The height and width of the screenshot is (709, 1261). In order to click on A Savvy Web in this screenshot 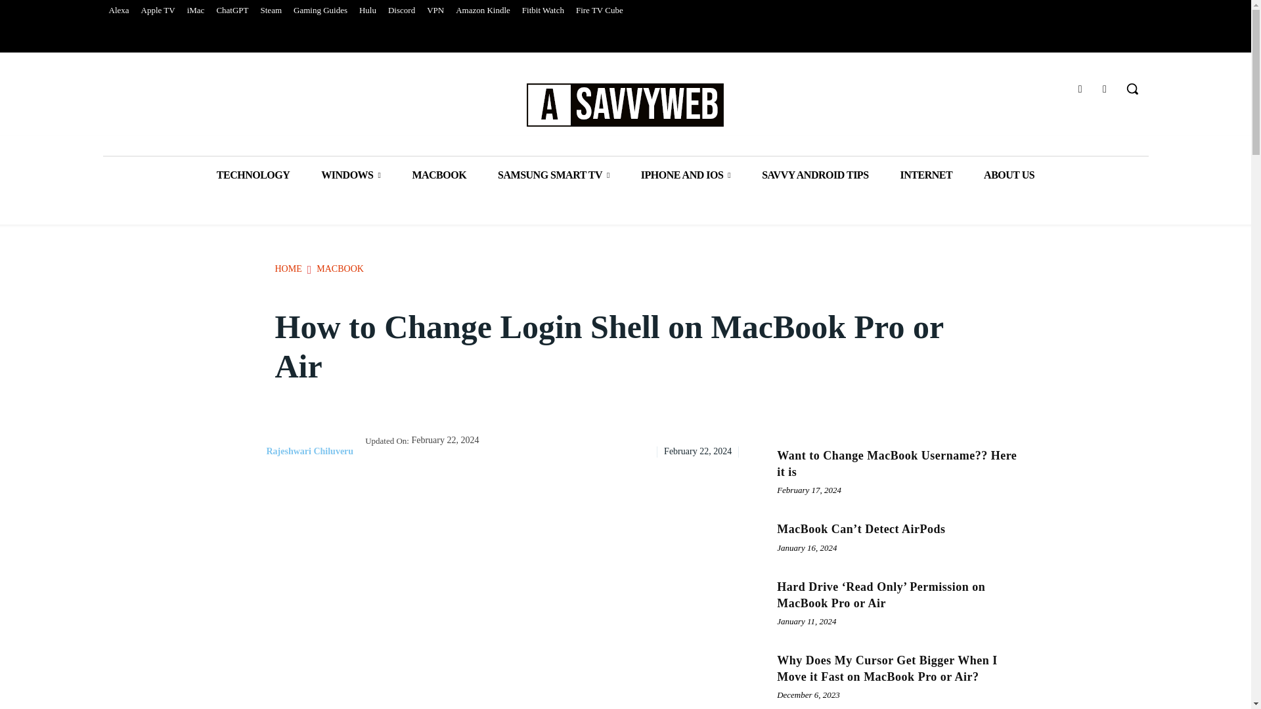, I will do `click(625, 105)`.